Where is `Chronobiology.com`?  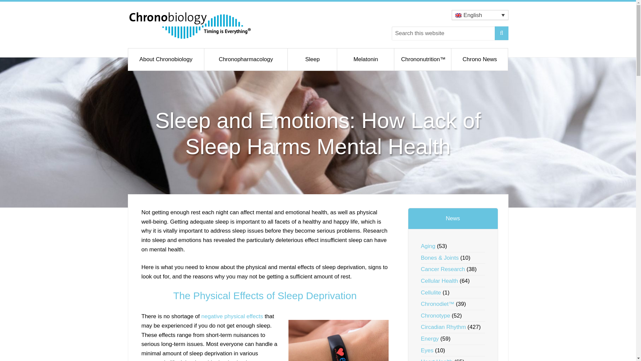 Chronobiology.com is located at coordinates (190, 25).